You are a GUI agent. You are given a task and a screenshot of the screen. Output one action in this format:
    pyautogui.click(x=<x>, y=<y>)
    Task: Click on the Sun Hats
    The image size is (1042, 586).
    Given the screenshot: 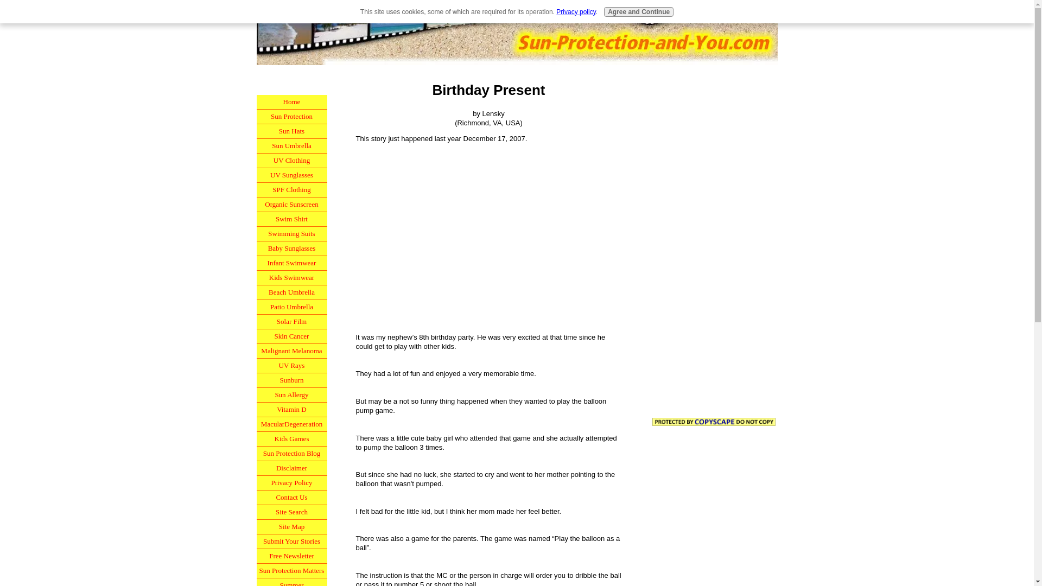 What is the action you would take?
    pyautogui.click(x=291, y=131)
    